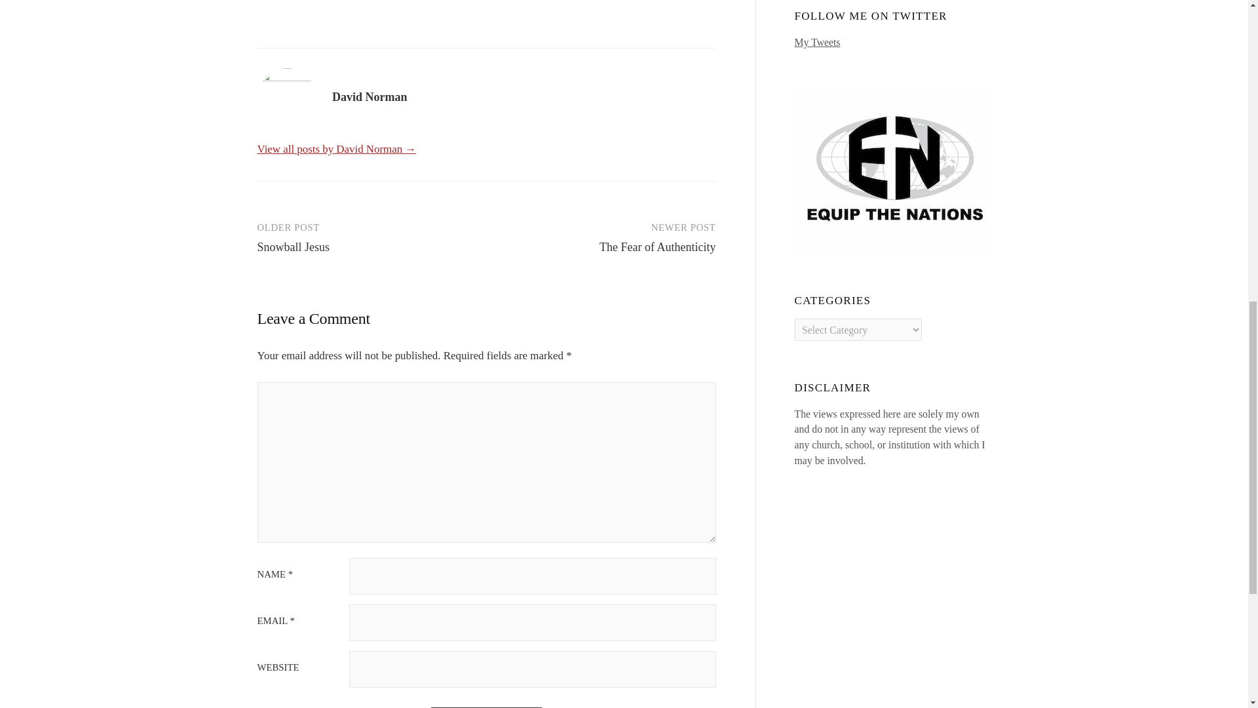 Image resolution: width=1258 pixels, height=708 pixels. What do you see at coordinates (818, 42) in the screenshot?
I see `My Tweets` at bounding box center [818, 42].